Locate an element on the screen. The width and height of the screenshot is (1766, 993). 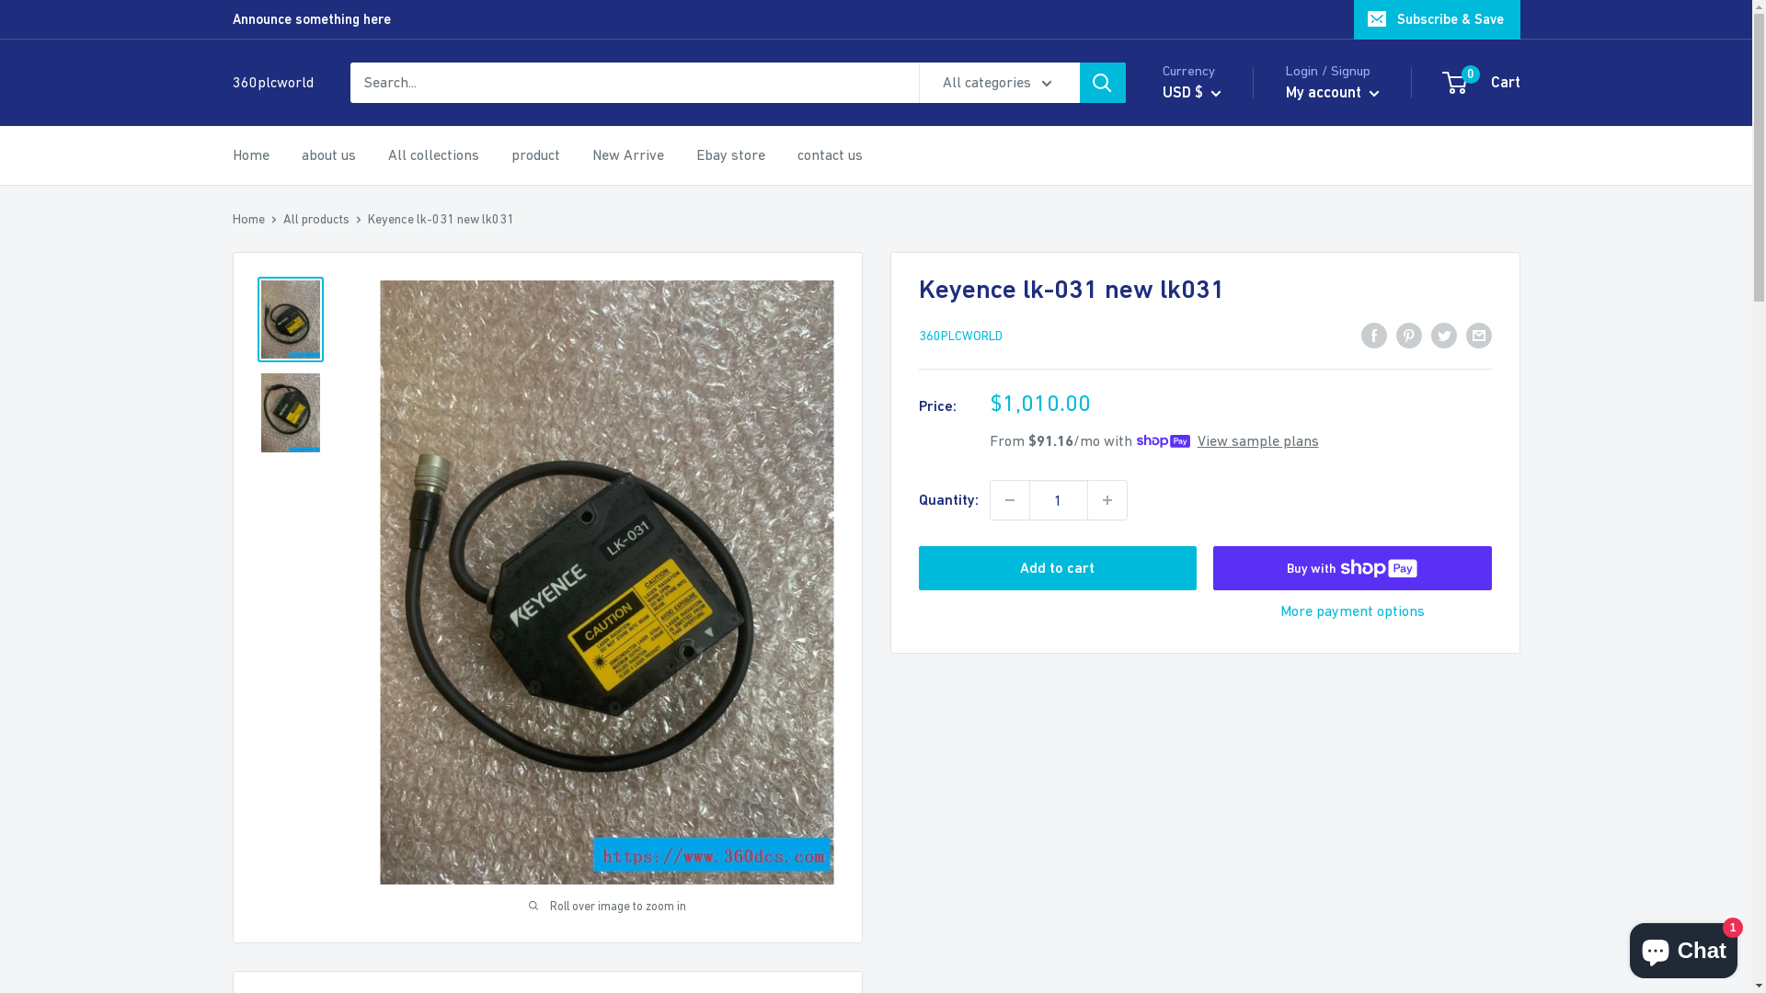
ISK is located at coordinates (280, 579).